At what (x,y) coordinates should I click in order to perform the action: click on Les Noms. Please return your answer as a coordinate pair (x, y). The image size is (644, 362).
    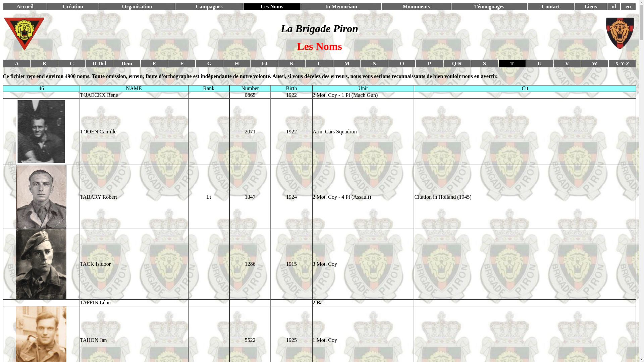
    Looking at the image, I should click on (272, 7).